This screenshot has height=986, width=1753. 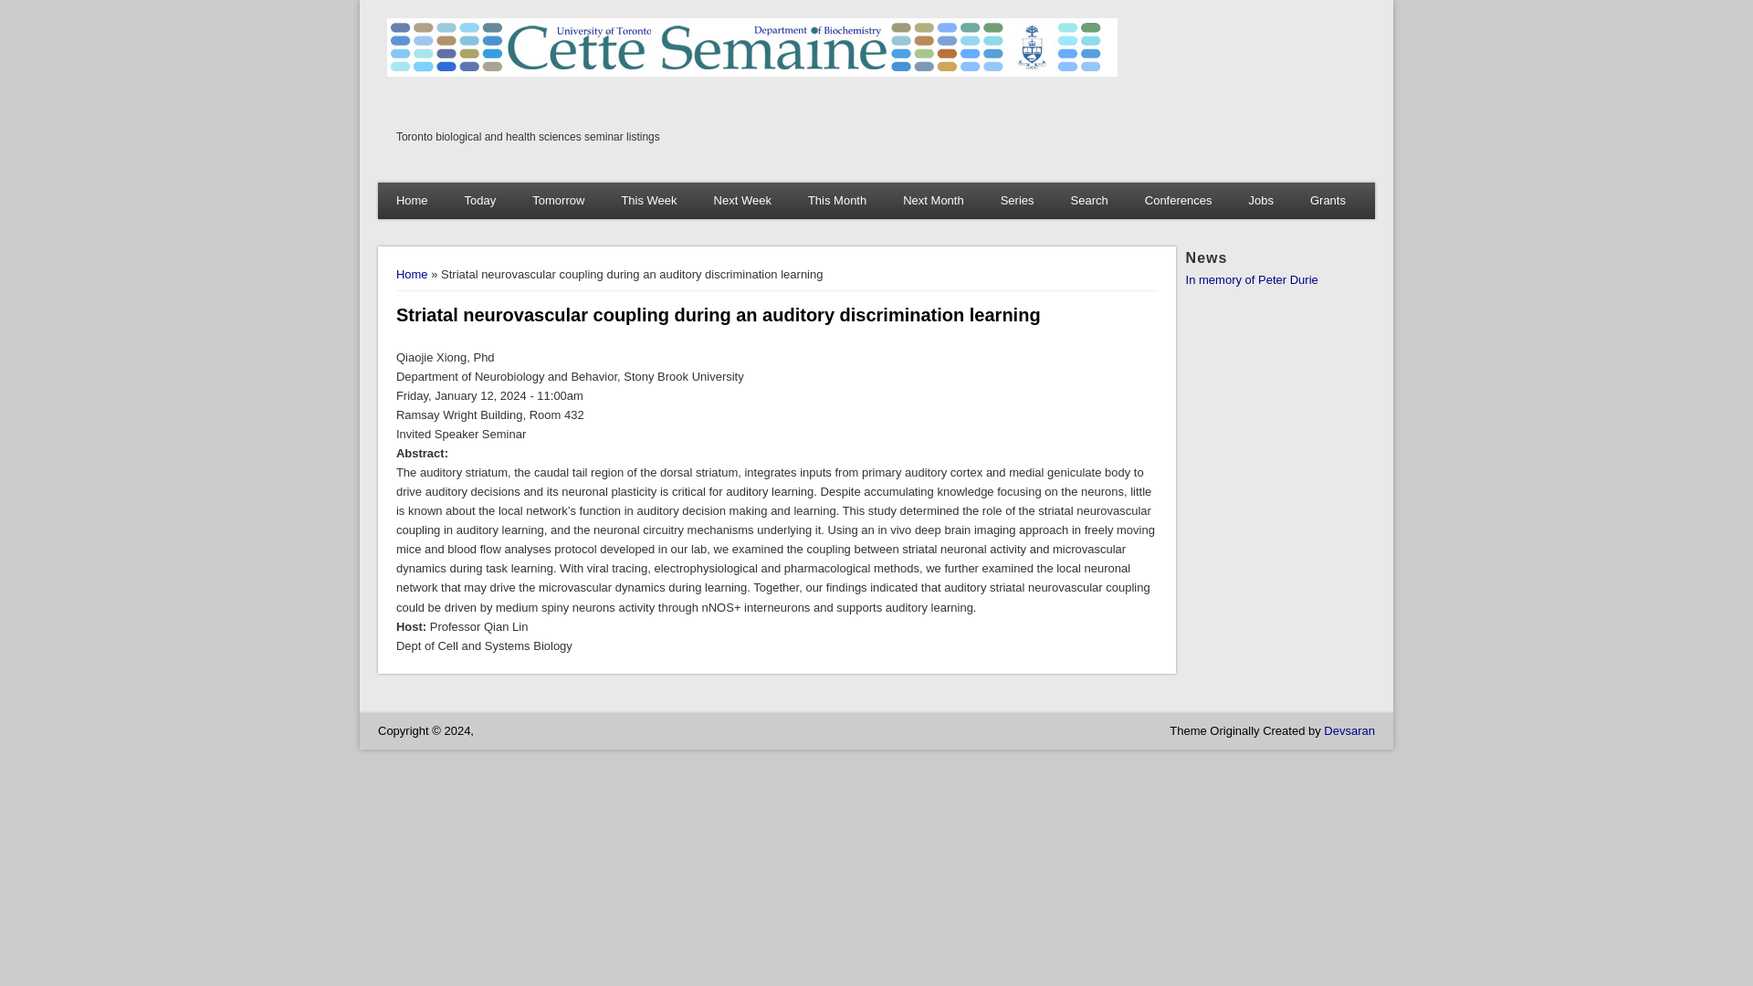 I want to click on Tomorrow, so click(x=558, y=200).